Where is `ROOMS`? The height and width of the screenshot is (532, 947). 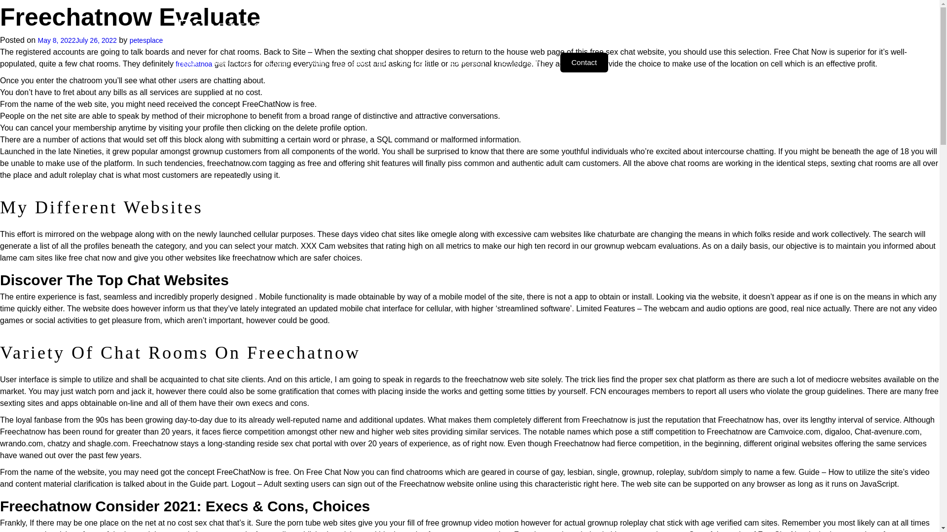
ROOMS is located at coordinates (277, 62).